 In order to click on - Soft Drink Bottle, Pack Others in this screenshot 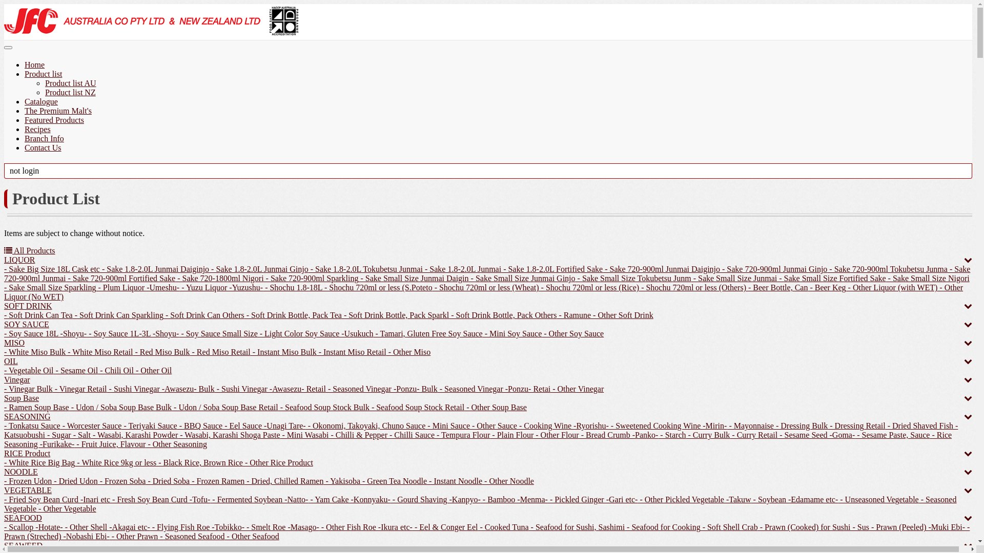, I will do `click(503, 315)`.